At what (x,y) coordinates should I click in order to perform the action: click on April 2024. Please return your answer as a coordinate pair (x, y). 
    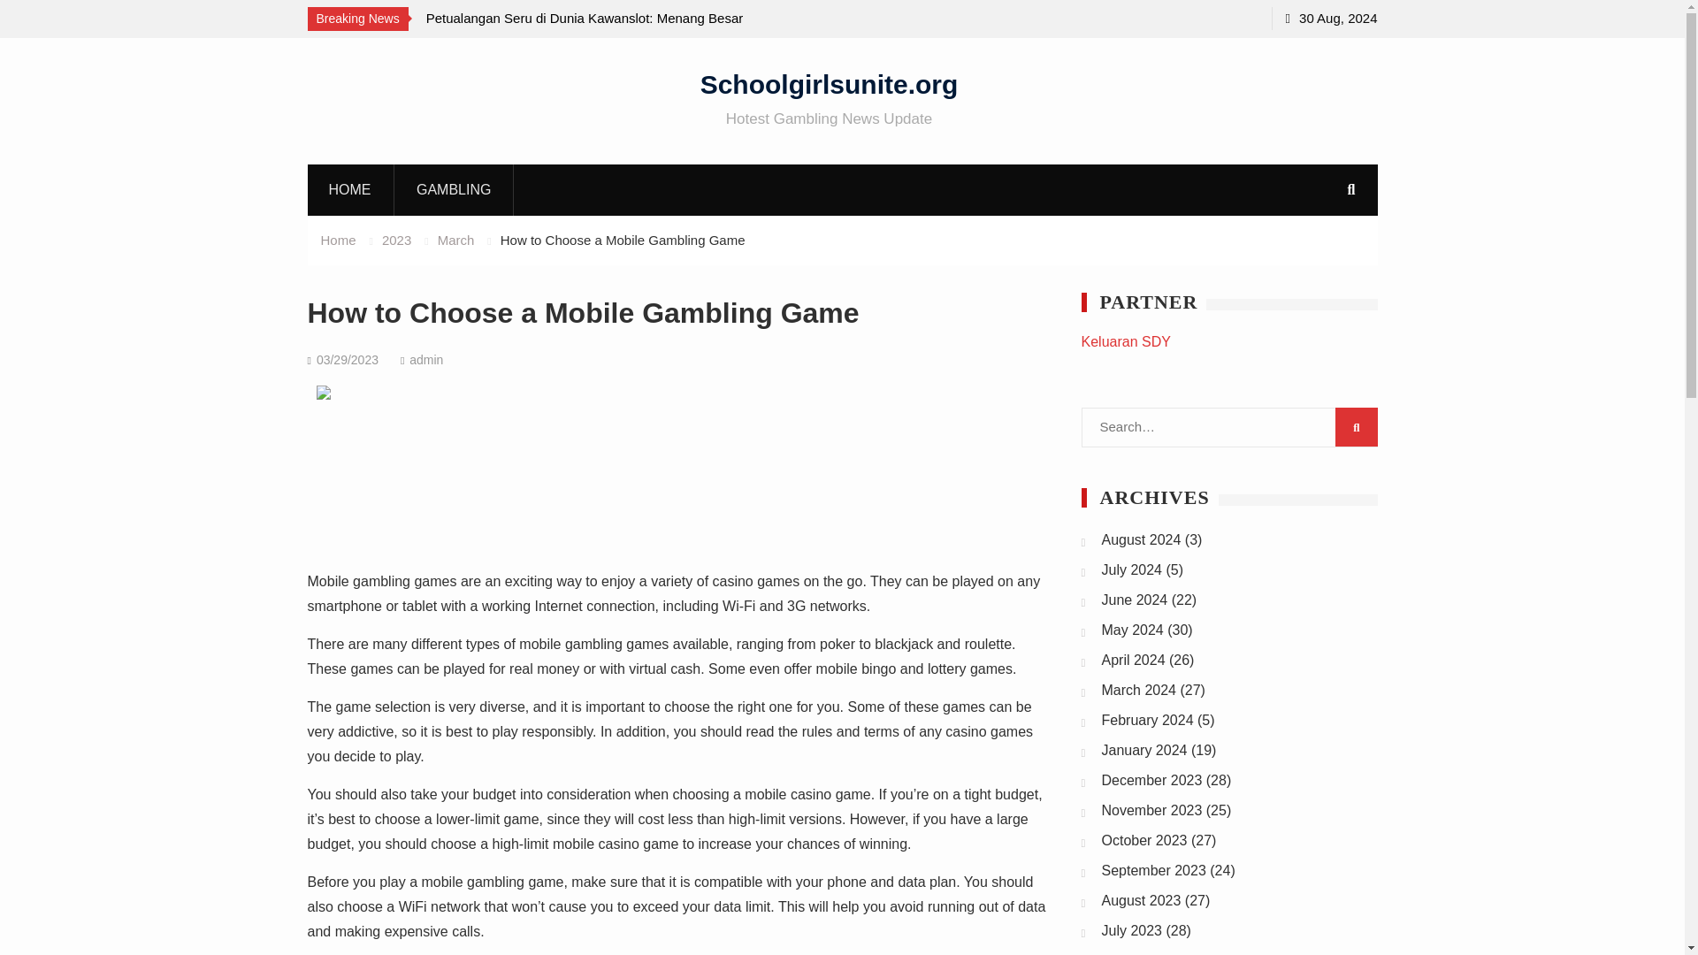
    Looking at the image, I should click on (1134, 660).